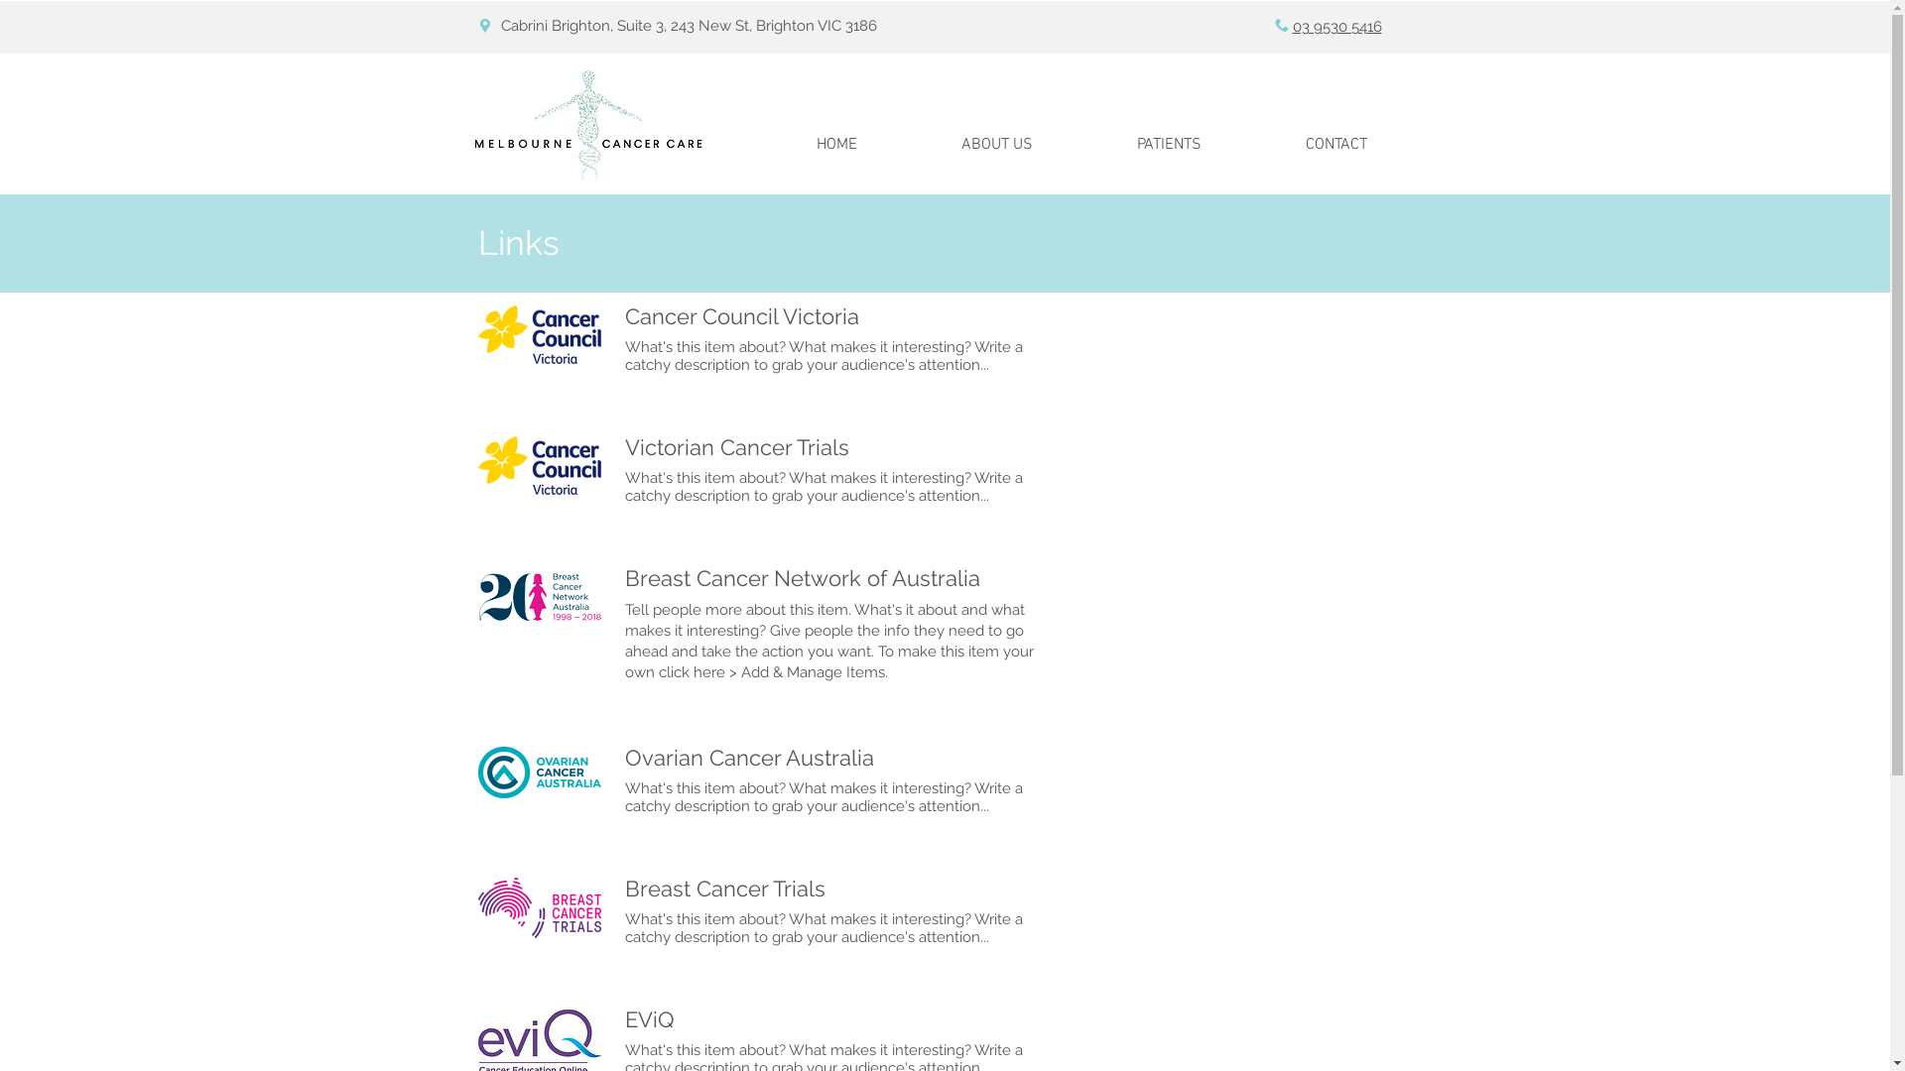 This screenshot has width=1905, height=1071. Describe the element at coordinates (836, 145) in the screenshot. I see `HOME` at that location.